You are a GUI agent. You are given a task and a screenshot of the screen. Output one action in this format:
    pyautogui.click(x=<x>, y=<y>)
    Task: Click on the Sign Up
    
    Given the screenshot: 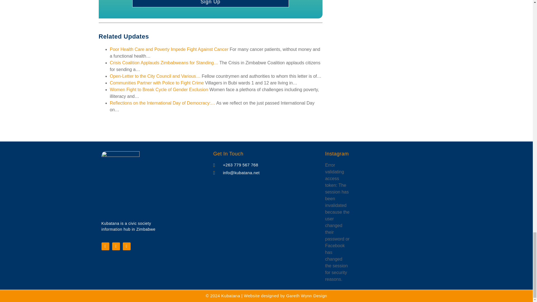 What is the action you would take?
    pyautogui.click(x=210, y=3)
    